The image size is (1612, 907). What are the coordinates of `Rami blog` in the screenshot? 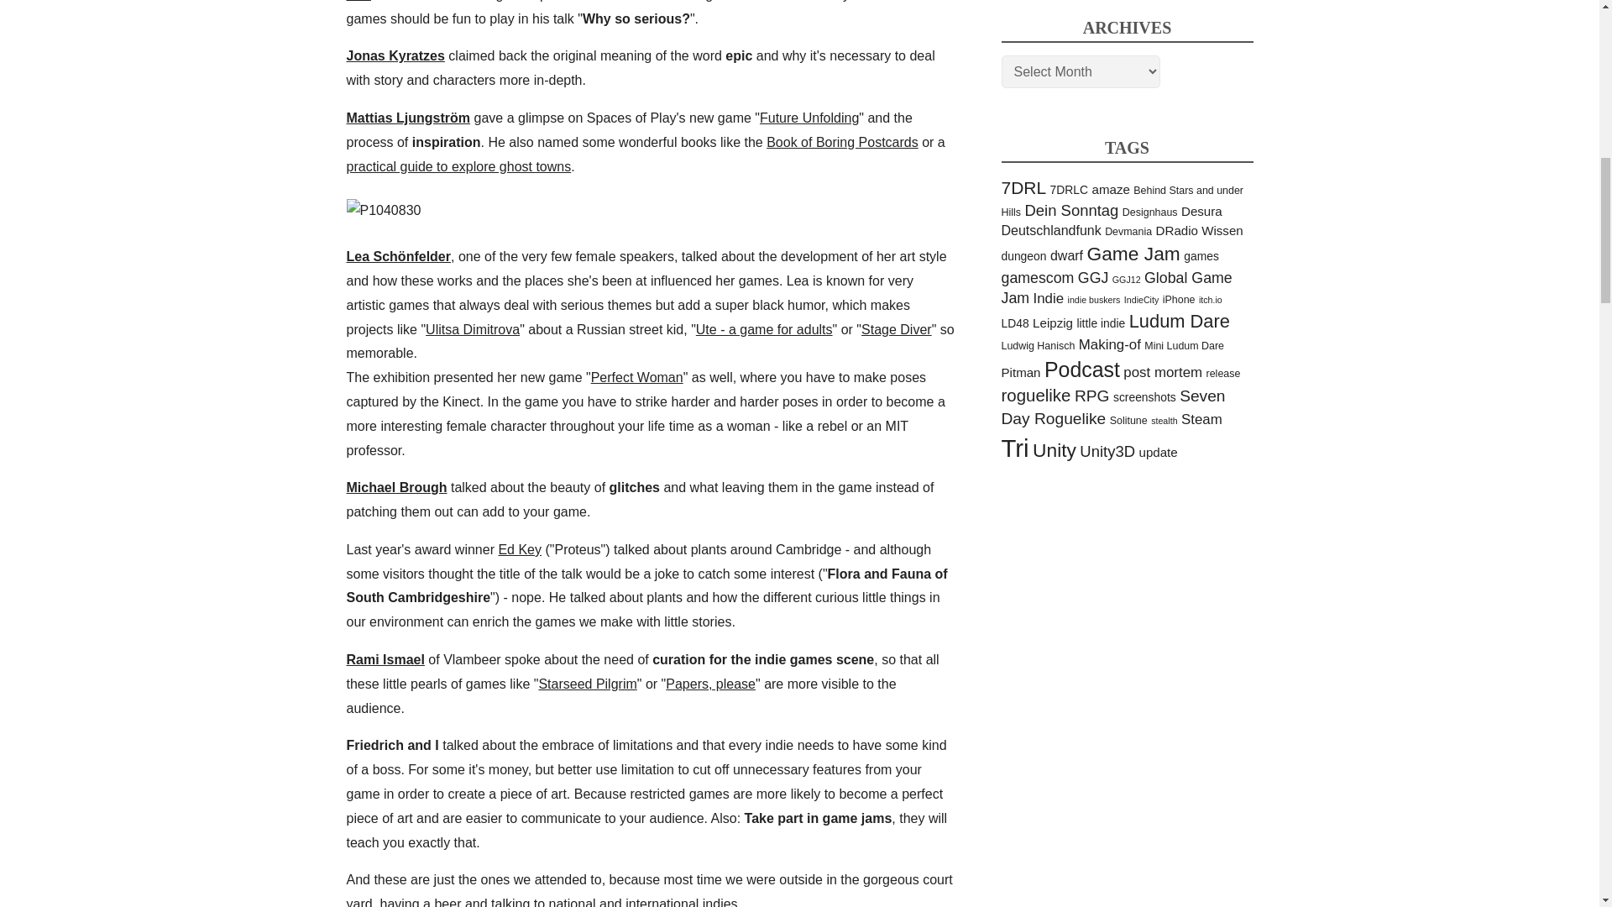 It's located at (385, 658).